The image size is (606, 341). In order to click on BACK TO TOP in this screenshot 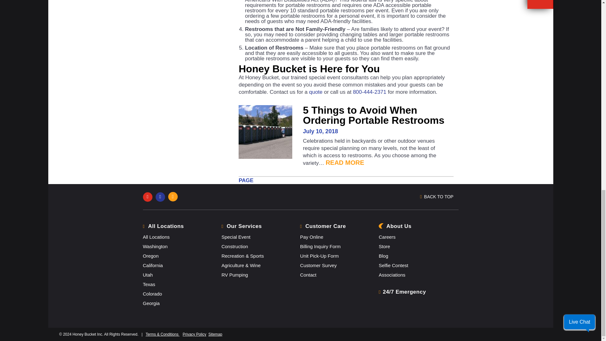, I will do `click(439, 197)`.